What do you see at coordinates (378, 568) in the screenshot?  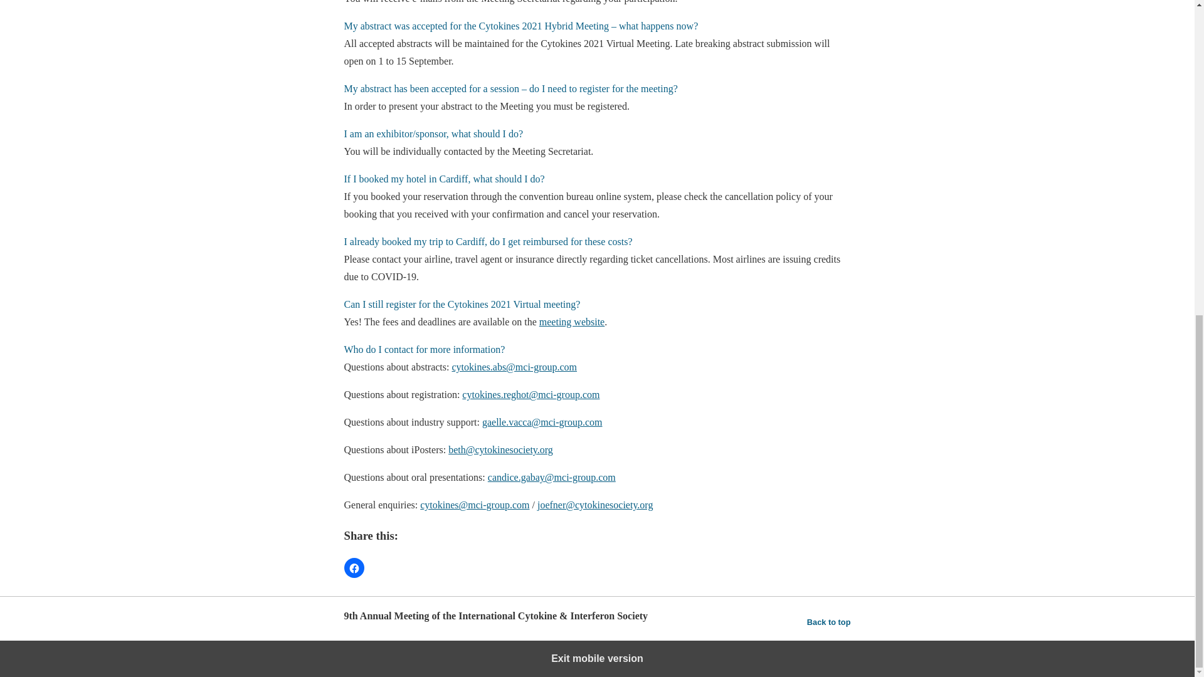 I see `Click to share on X` at bounding box center [378, 568].